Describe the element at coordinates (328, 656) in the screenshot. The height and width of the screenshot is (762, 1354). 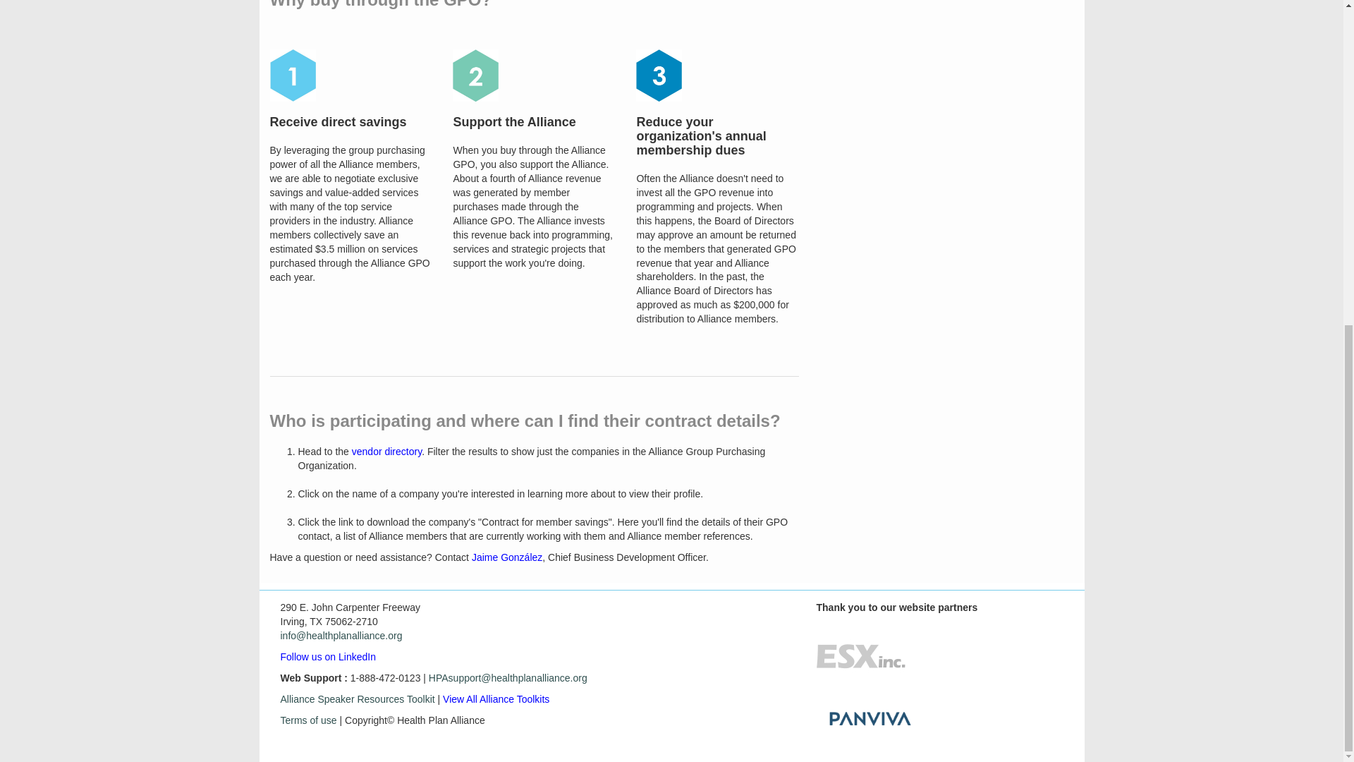
I see `Linkedin` at that location.